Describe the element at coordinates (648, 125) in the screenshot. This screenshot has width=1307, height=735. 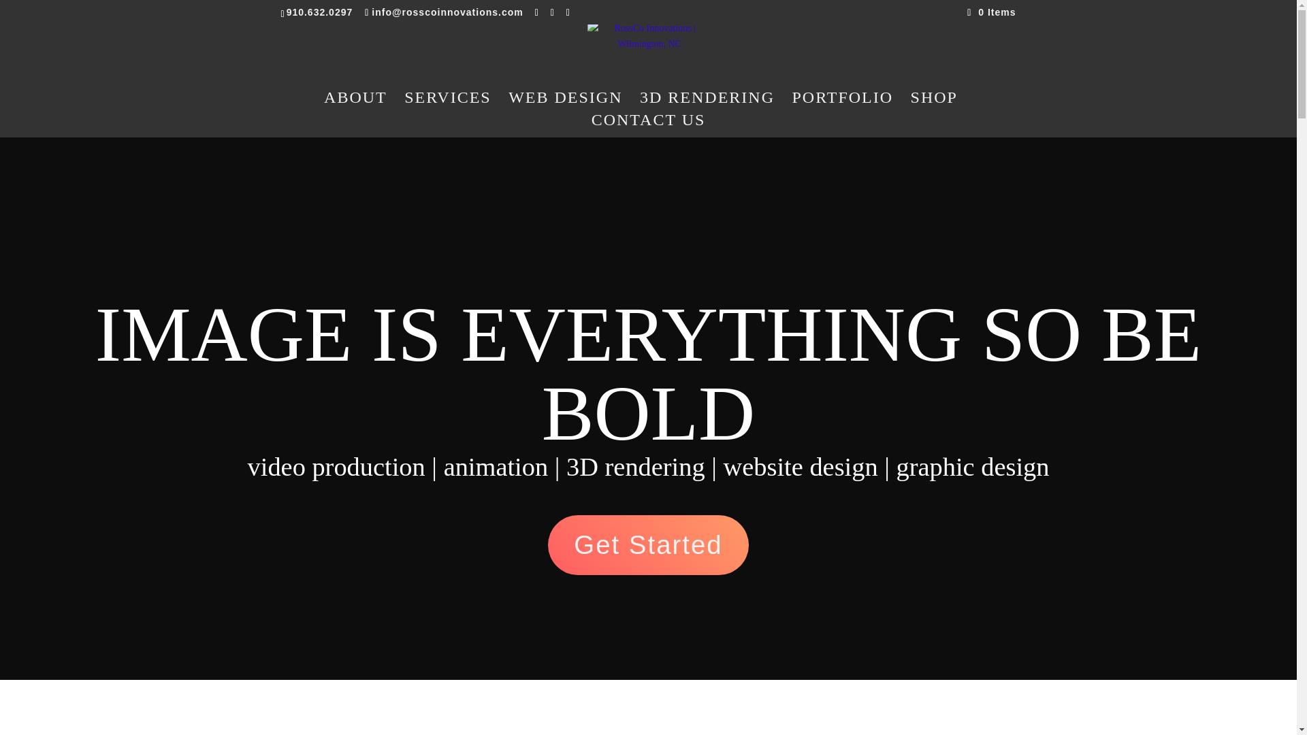
I see `CONTACT US` at that location.